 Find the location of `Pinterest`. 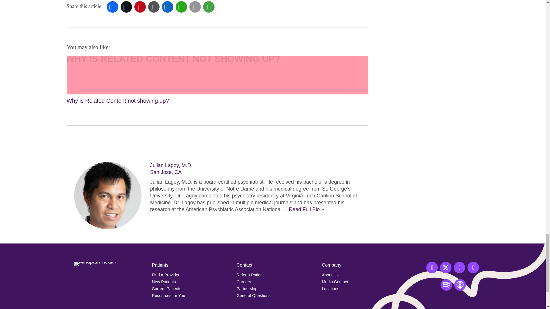

Pinterest is located at coordinates (140, 7).